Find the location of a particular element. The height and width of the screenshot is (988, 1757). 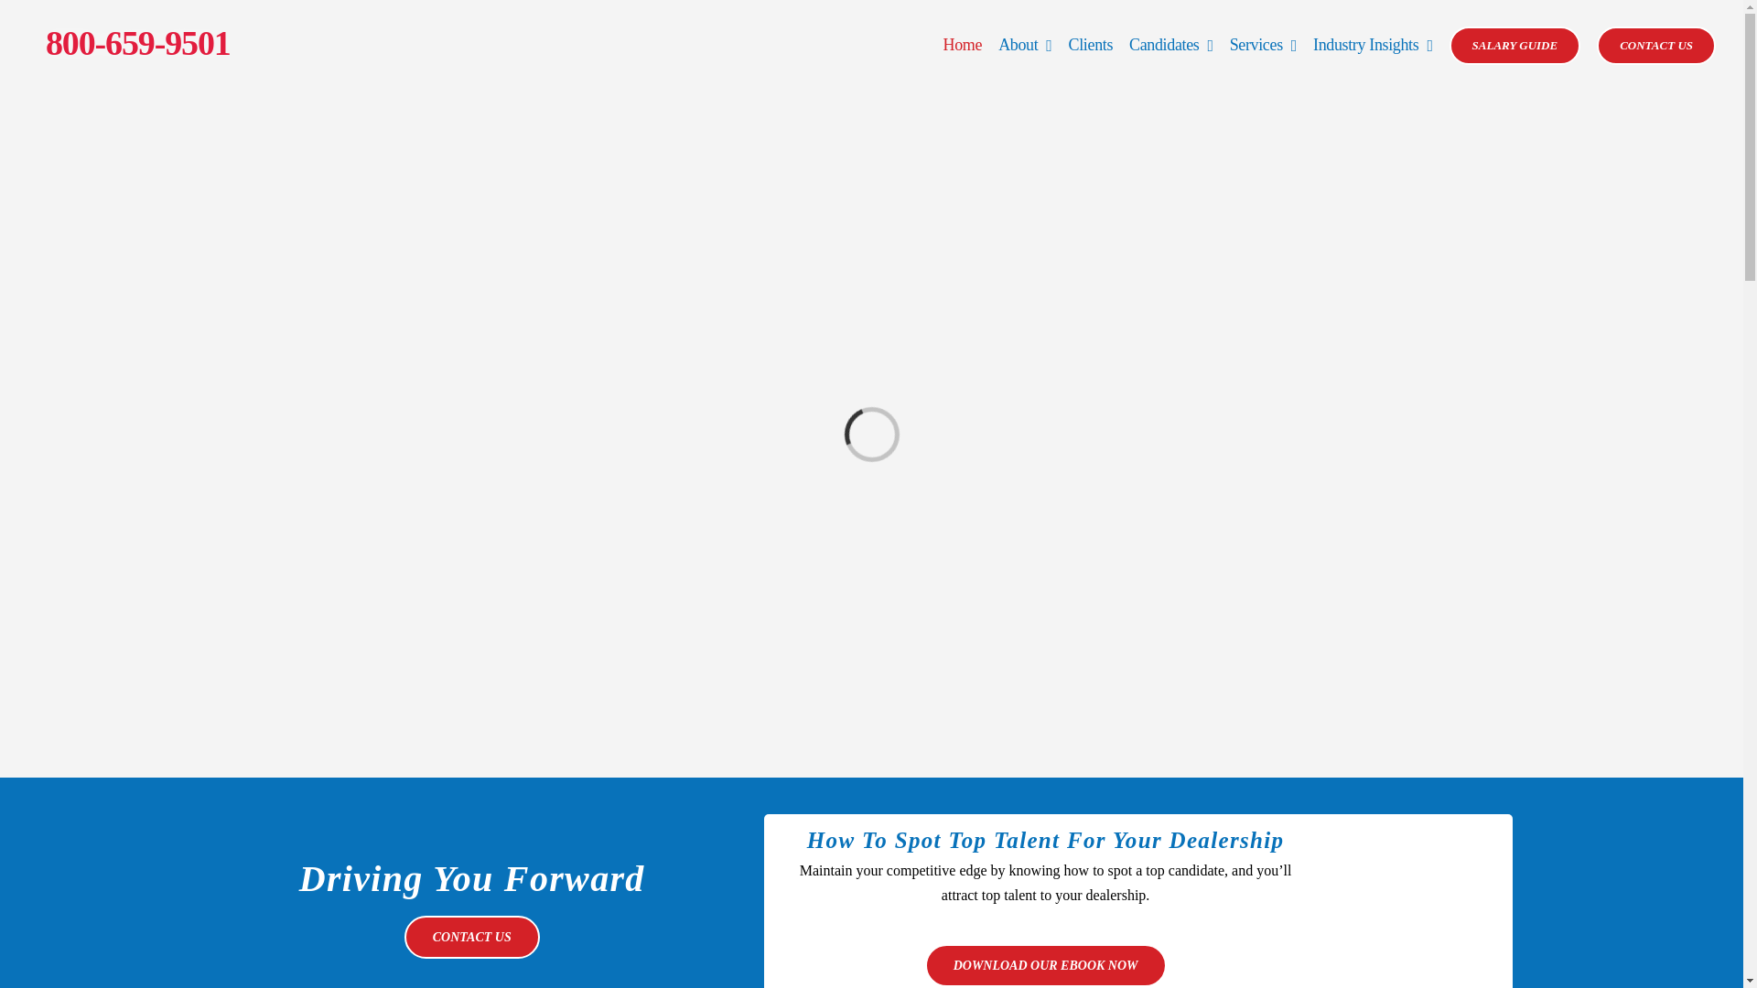

CONTACT US is located at coordinates (1656, 45).